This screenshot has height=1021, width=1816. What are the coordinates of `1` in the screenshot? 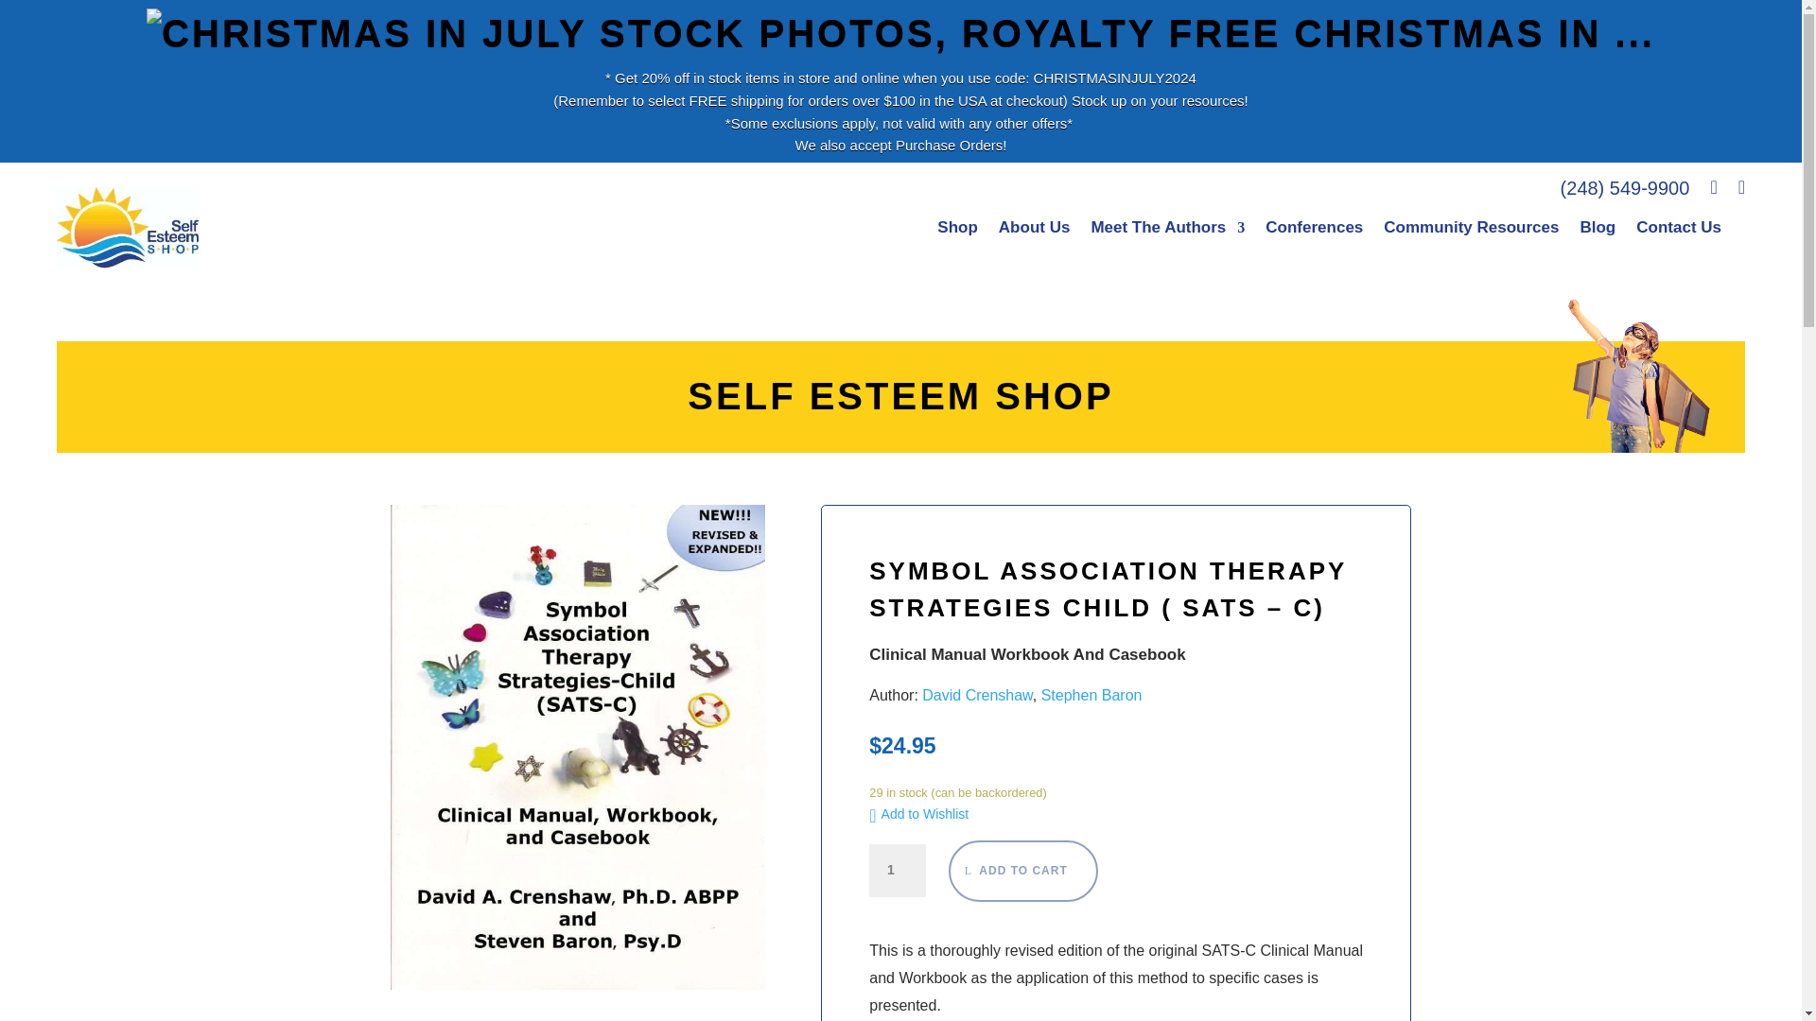 It's located at (898, 871).